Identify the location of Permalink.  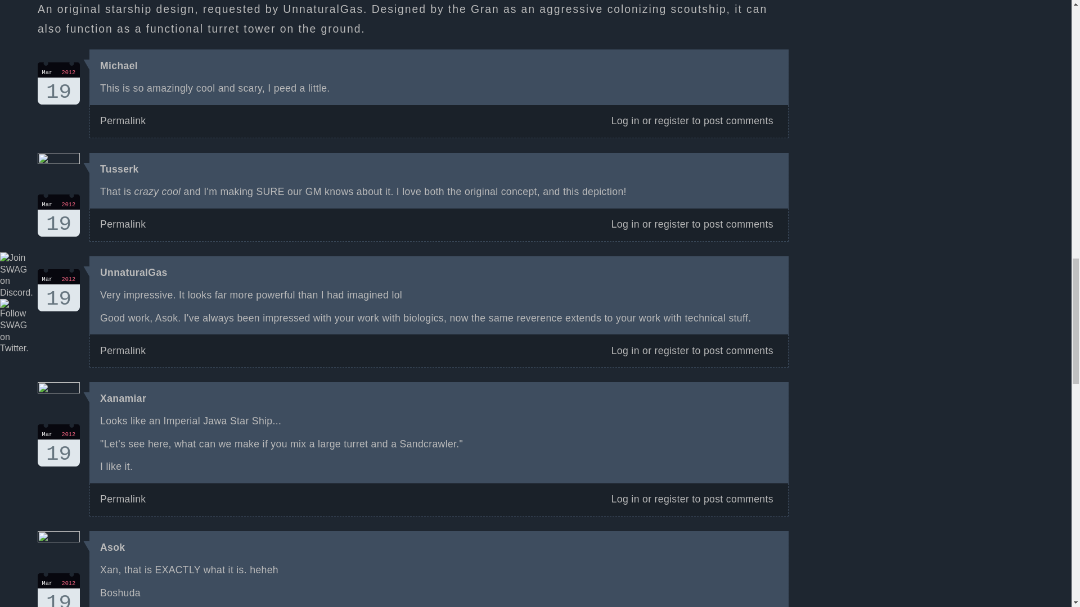
(112, 547).